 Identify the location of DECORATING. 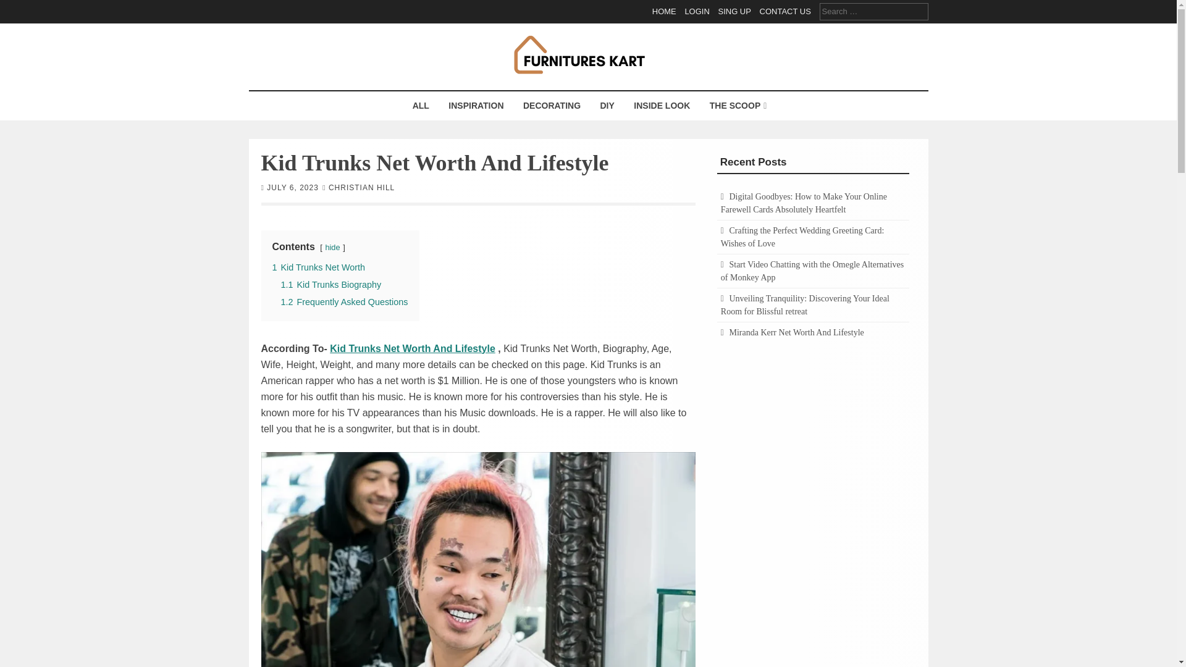
(551, 106).